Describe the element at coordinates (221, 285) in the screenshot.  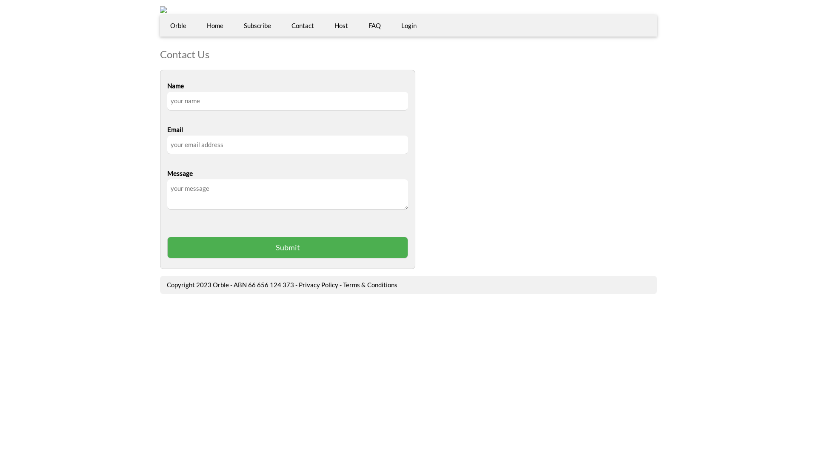
I see `Orble` at that location.